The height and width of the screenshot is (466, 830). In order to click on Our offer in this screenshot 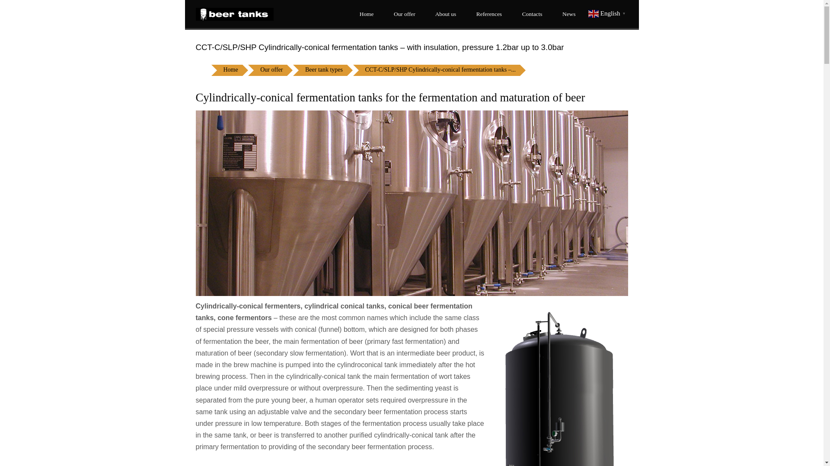, I will do `click(271, 70)`.